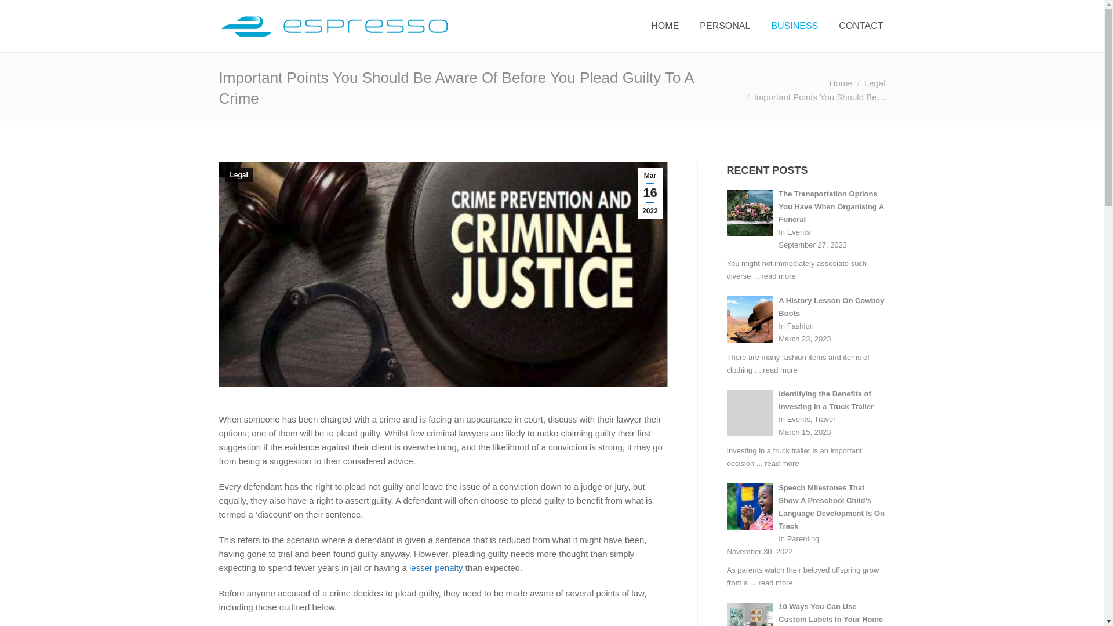 This screenshot has width=1113, height=626. I want to click on Legal, so click(239, 175).